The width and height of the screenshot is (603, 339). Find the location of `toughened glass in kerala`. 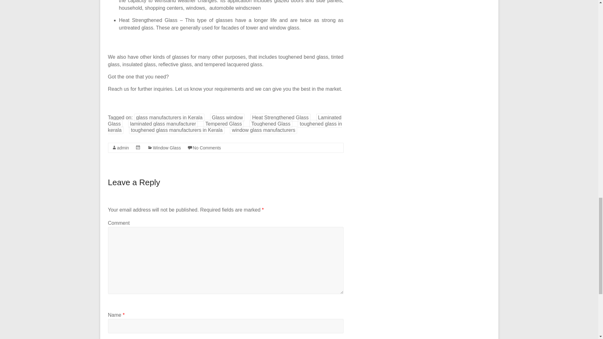

toughened glass in kerala is located at coordinates (225, 127).